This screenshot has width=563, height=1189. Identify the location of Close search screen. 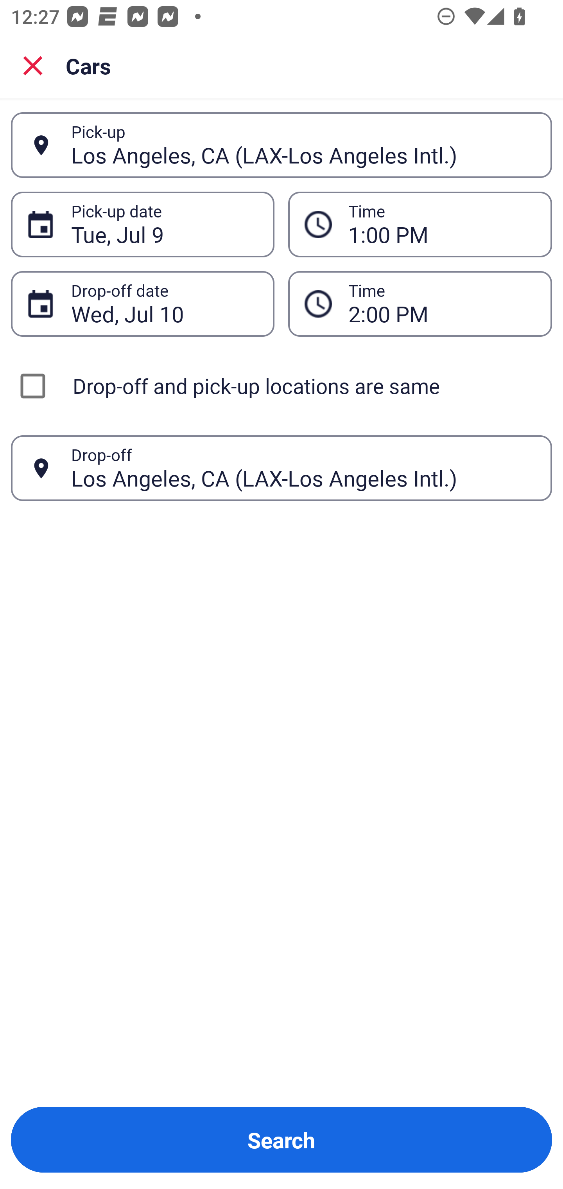
(33, 65).